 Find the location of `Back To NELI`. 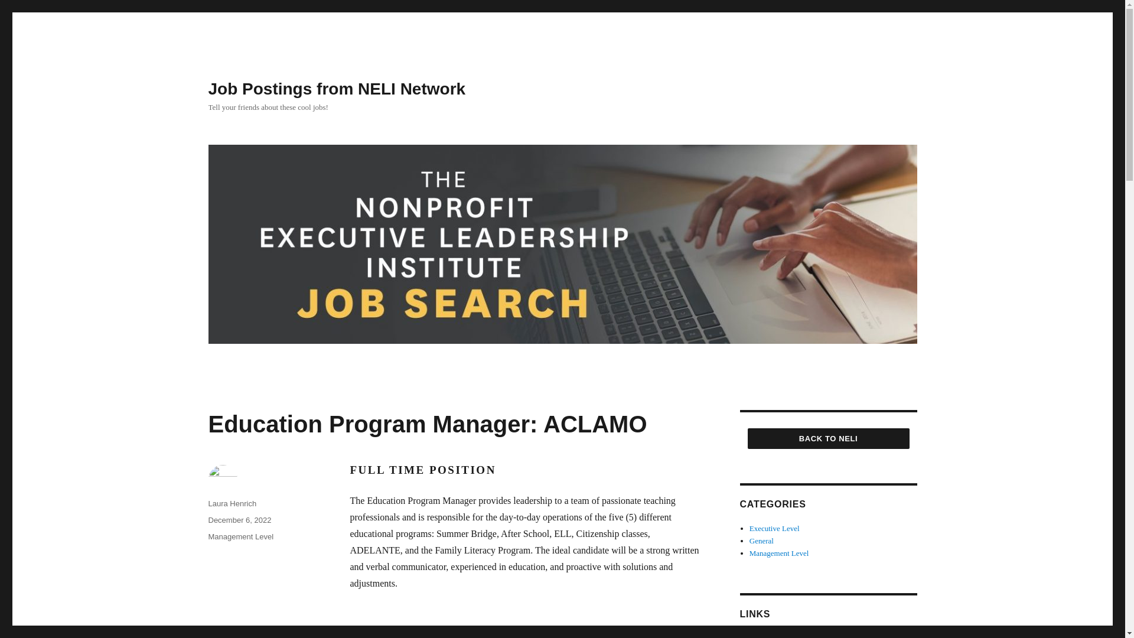

Back To NELI is located at coordinates (828, 438).